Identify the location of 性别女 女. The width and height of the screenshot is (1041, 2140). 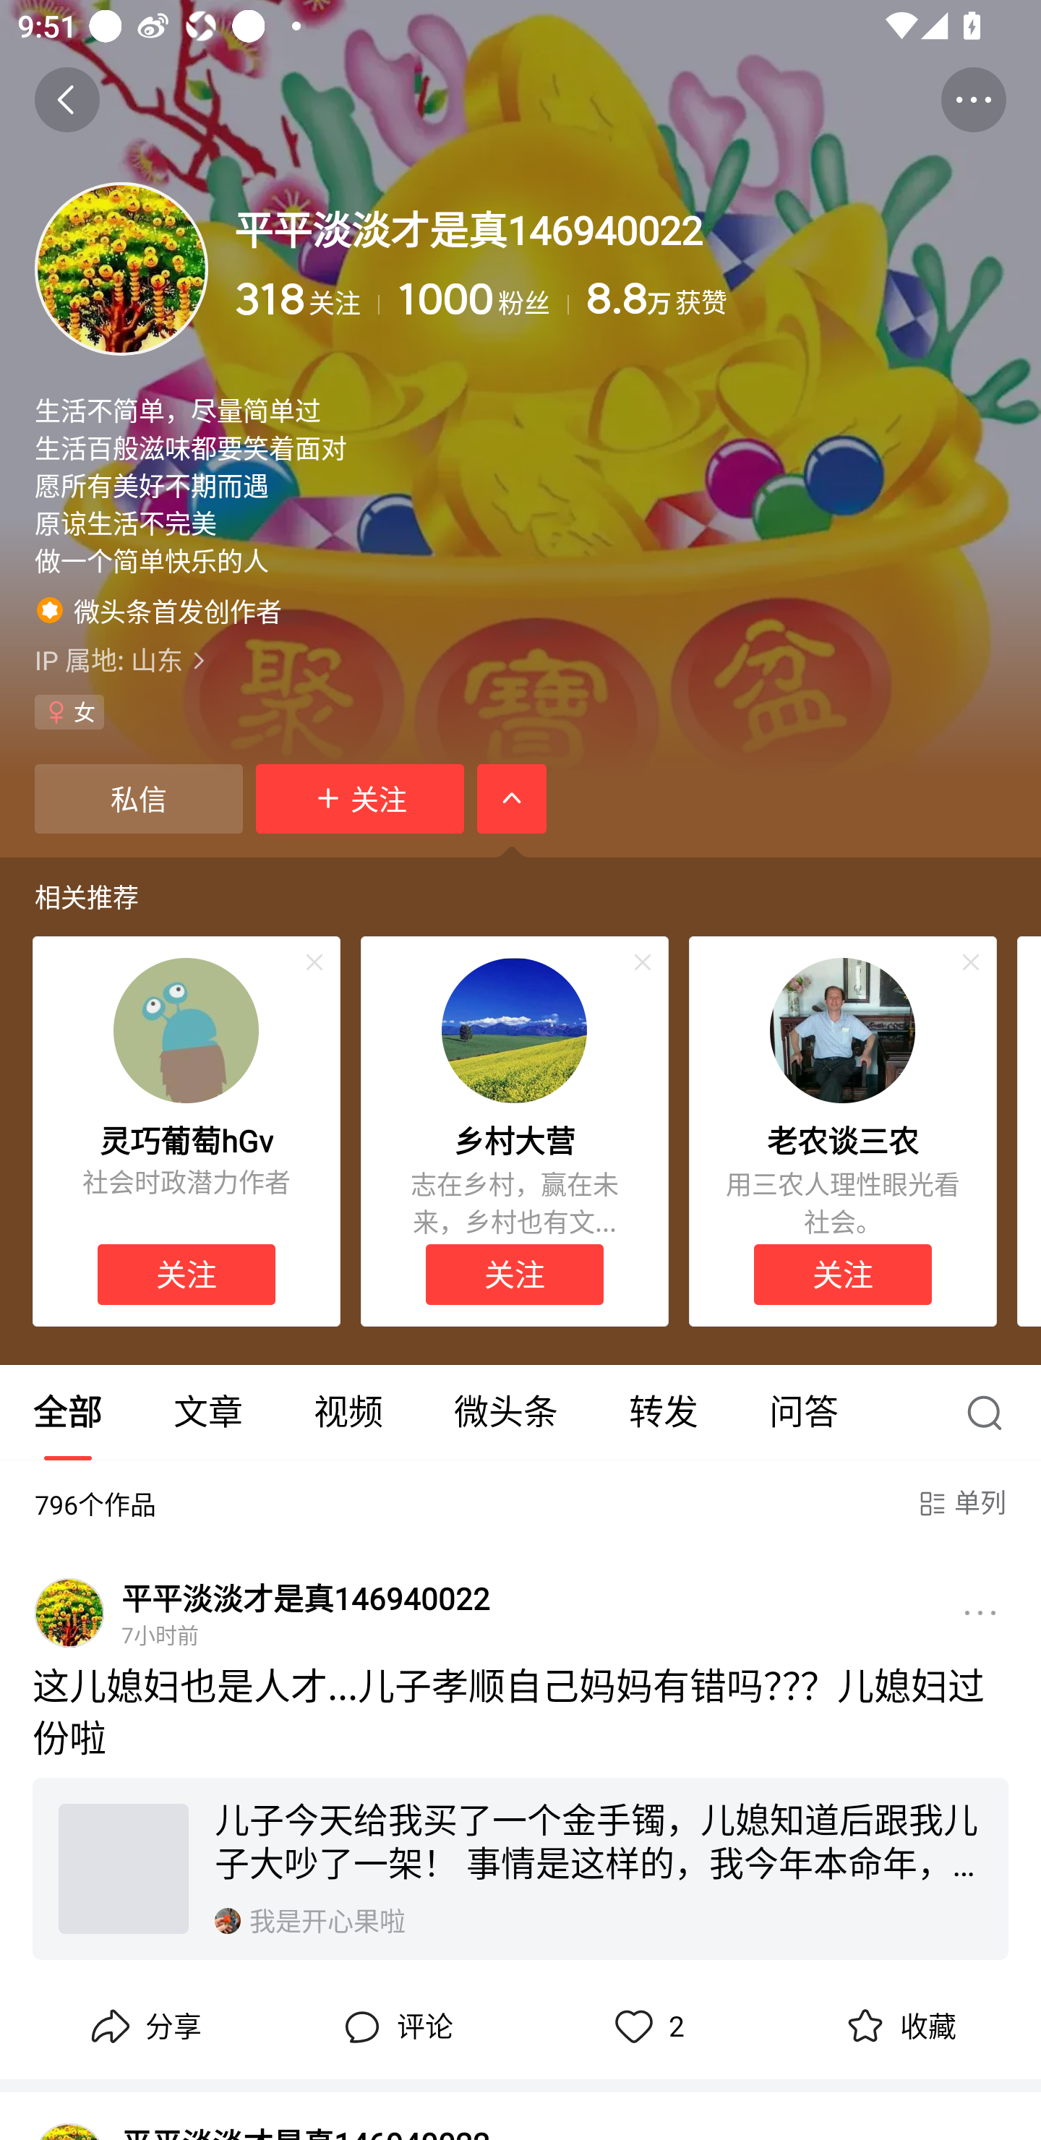
(69, 713).